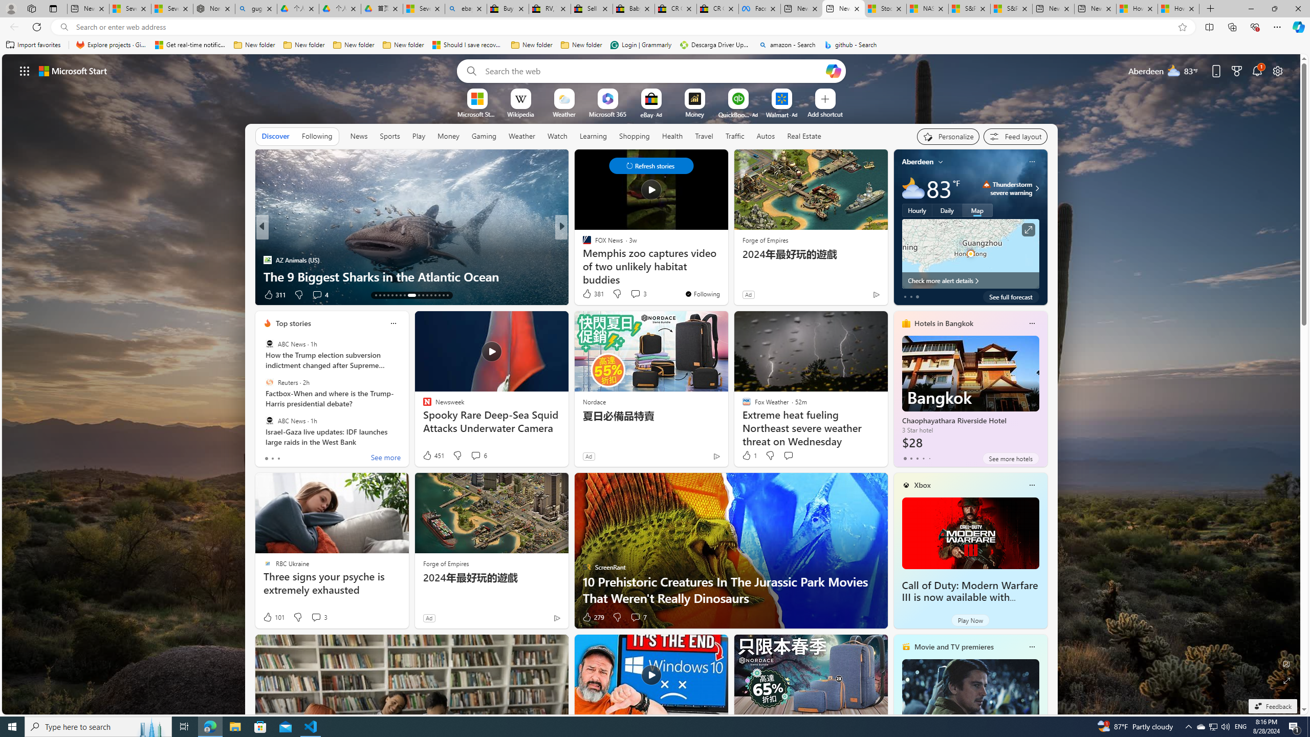 The width and height of the screenshot is (1310, 737). I want to click on AutomationID: tab-20, so click(404, 295).